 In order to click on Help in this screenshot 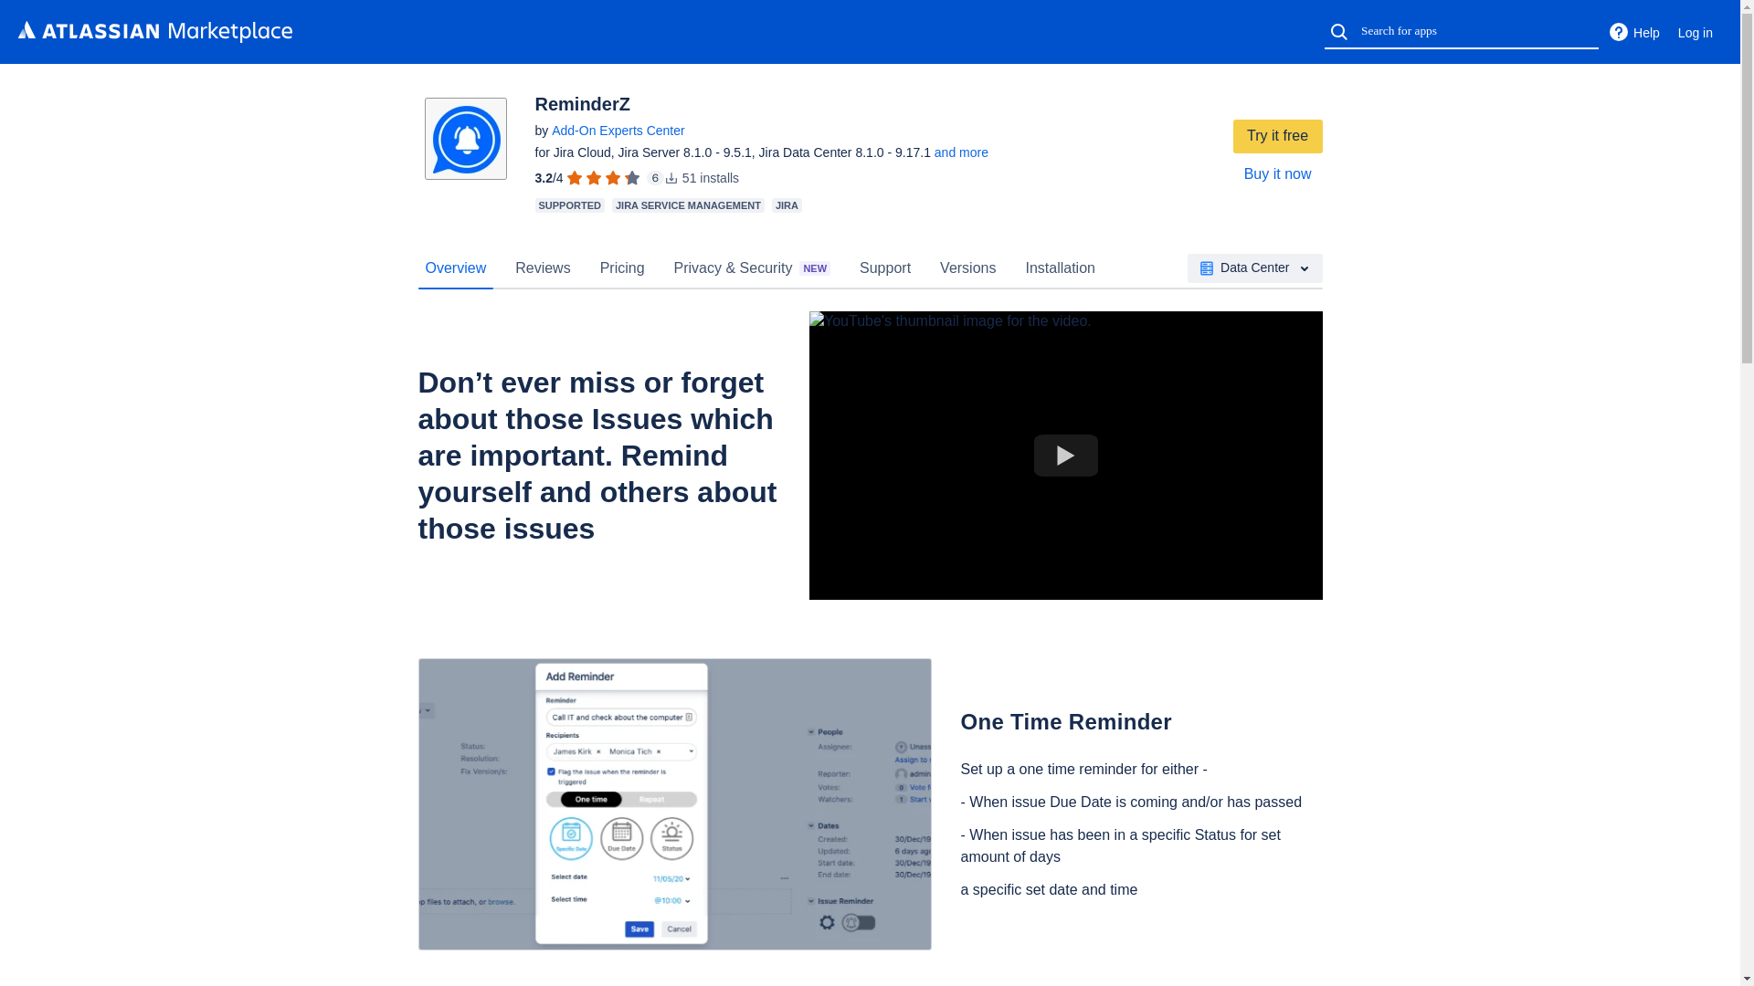, I will do `click(1633, 32)`.